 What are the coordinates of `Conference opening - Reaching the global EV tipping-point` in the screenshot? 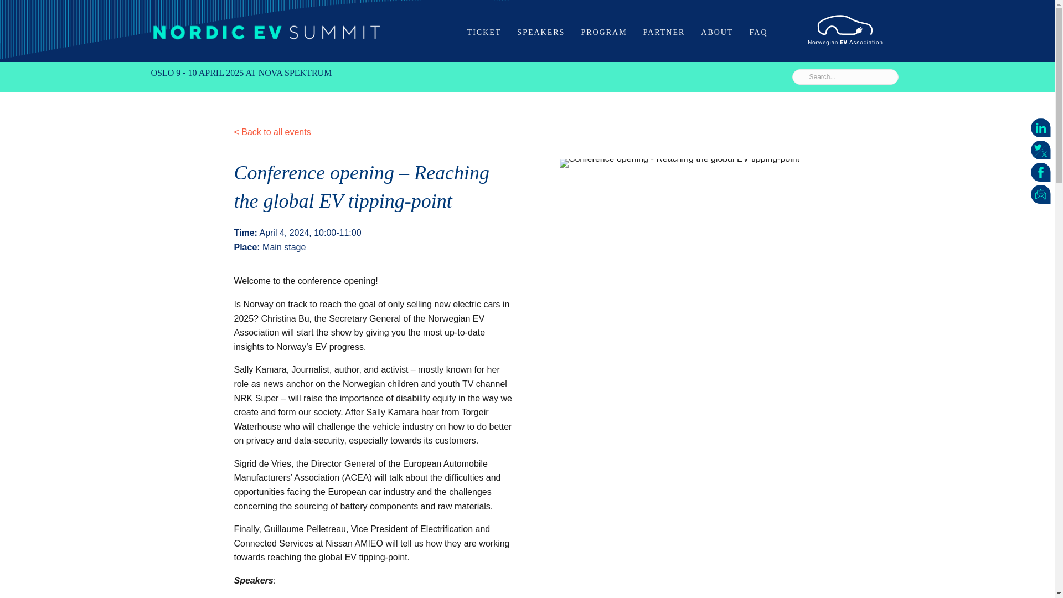 It's located at (679, 163).